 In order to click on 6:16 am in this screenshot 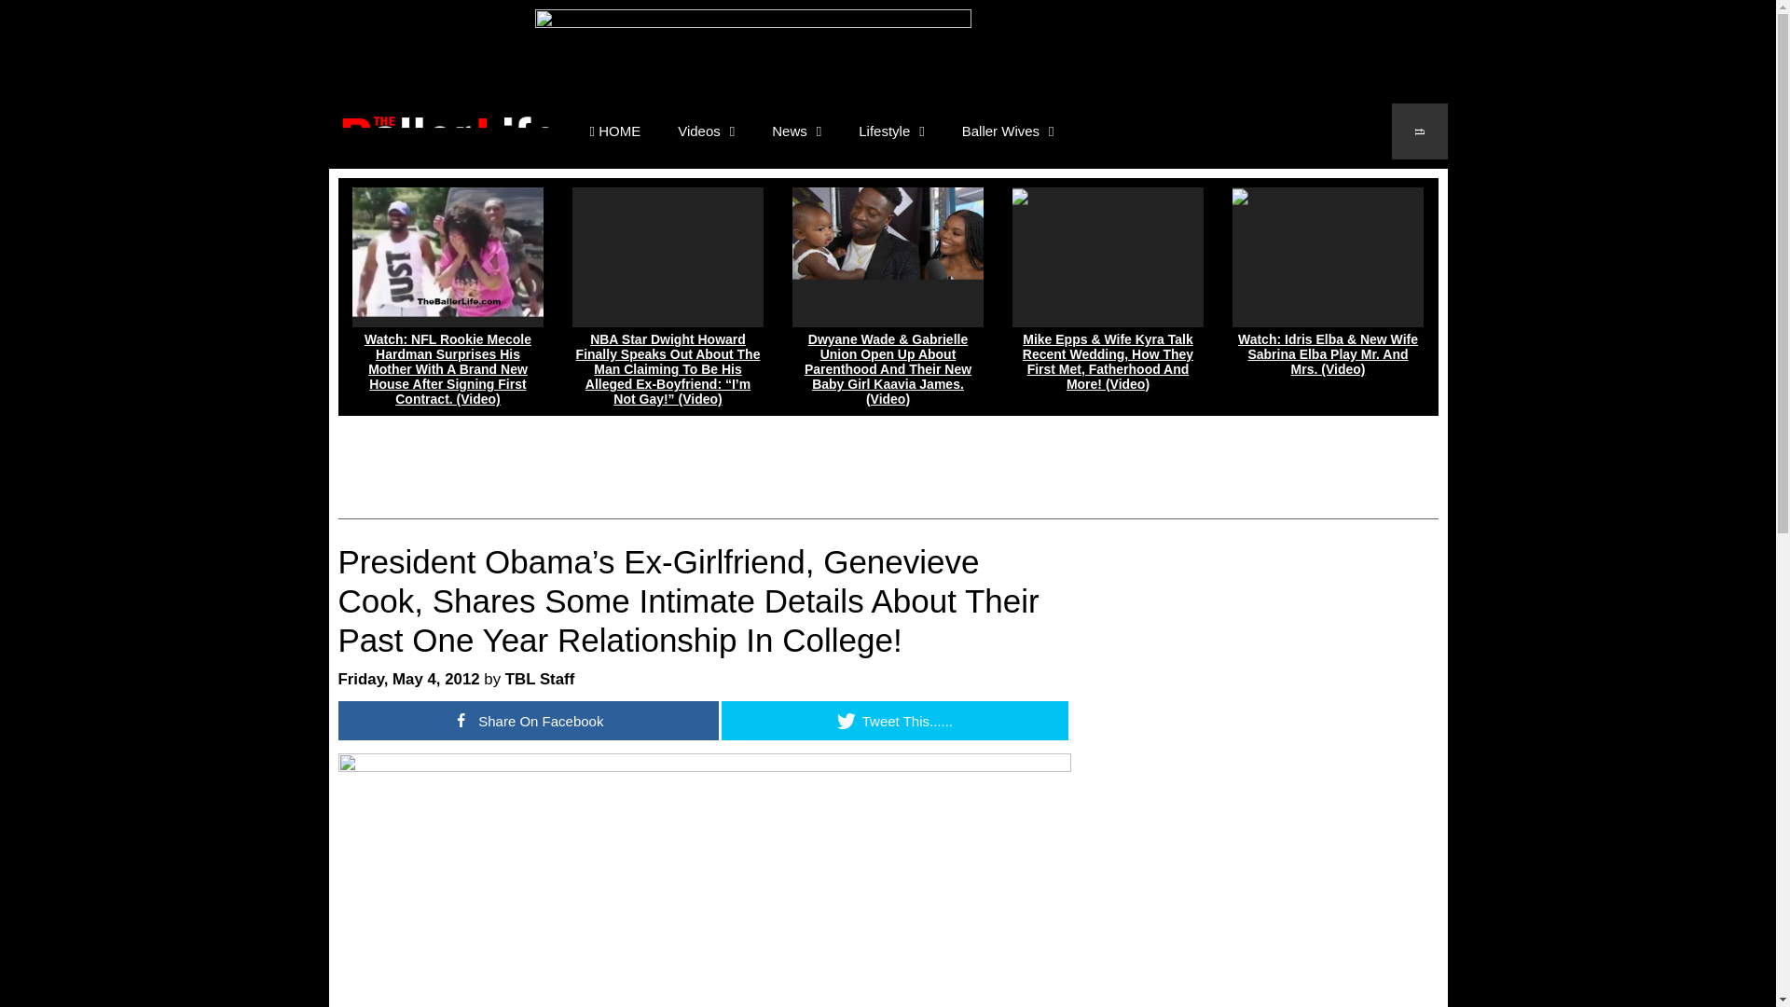, I will do `click(408, 679)`.